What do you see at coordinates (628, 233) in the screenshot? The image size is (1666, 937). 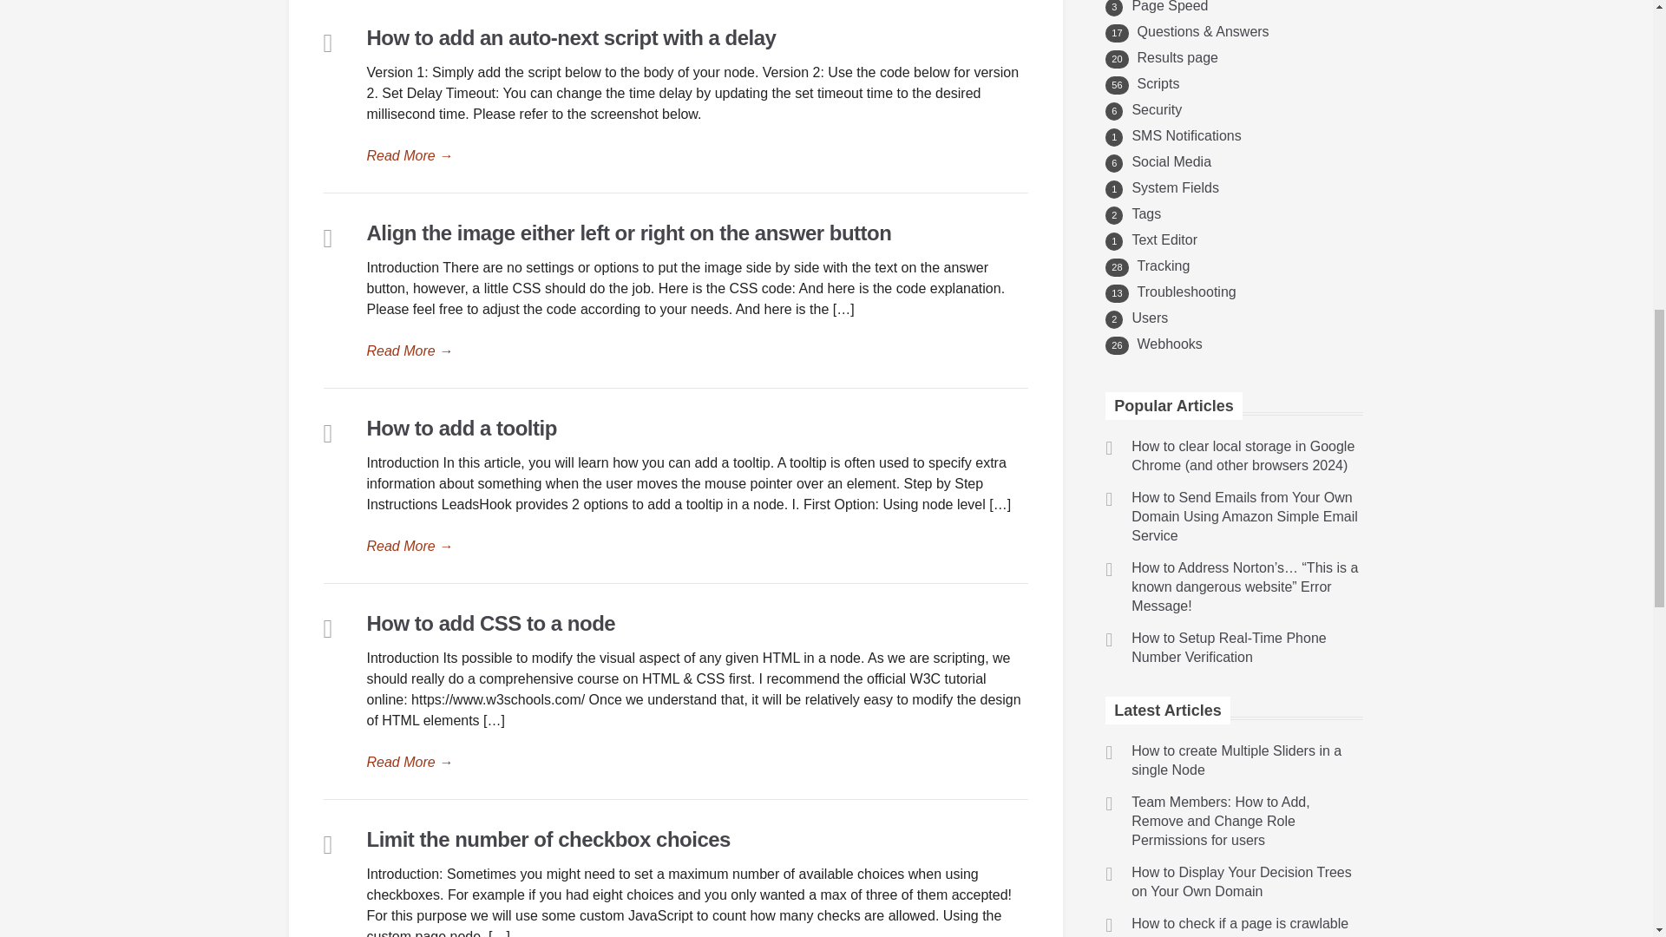 I see `Align the image either left or right on the answer button` at bounding box center [628, 233].